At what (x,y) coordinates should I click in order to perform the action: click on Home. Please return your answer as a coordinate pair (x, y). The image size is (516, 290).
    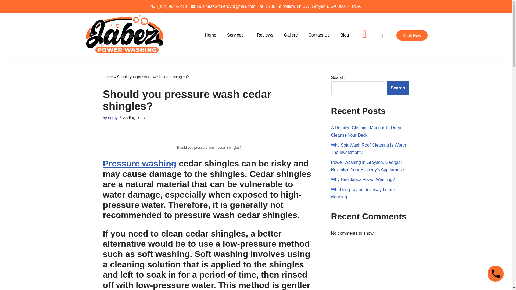
    Looking at the image, I should click on (107, 77).